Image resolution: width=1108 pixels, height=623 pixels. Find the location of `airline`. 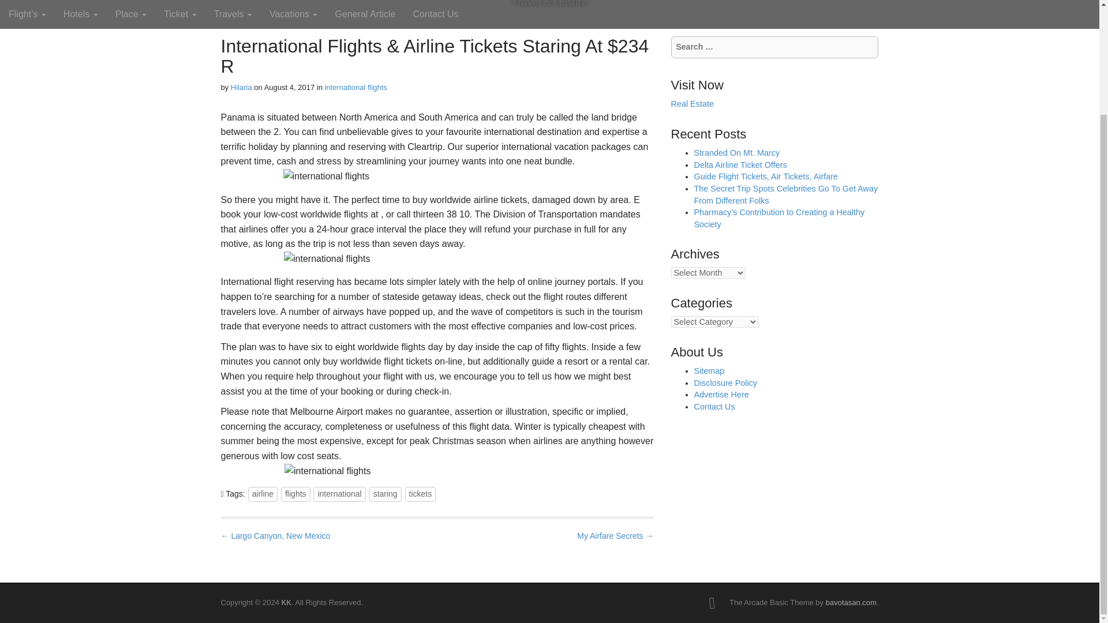

airline is located at coordinates (263, 494).